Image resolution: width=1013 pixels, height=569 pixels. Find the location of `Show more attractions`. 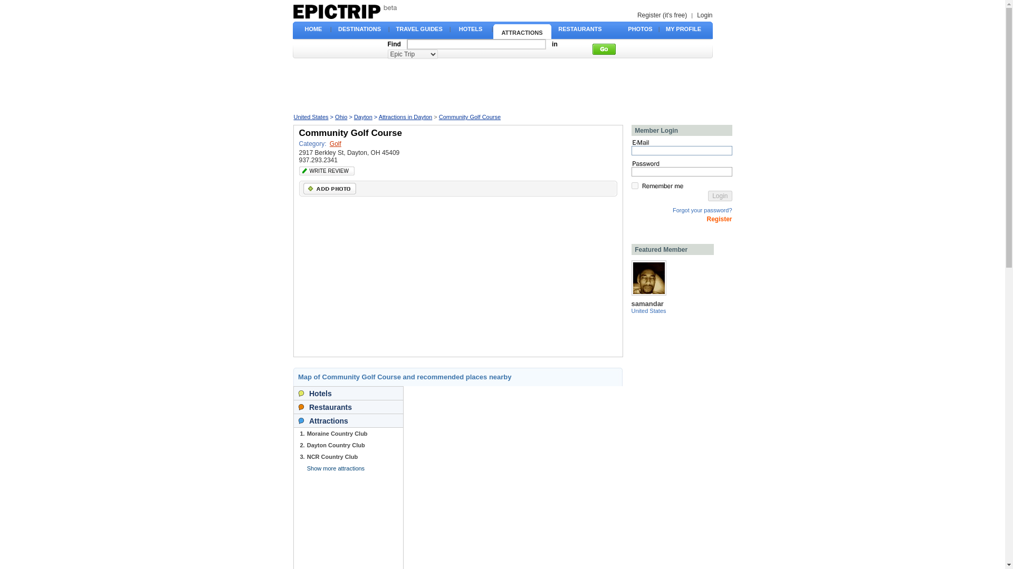

Show more attractions is located at coordinates (336, 468).